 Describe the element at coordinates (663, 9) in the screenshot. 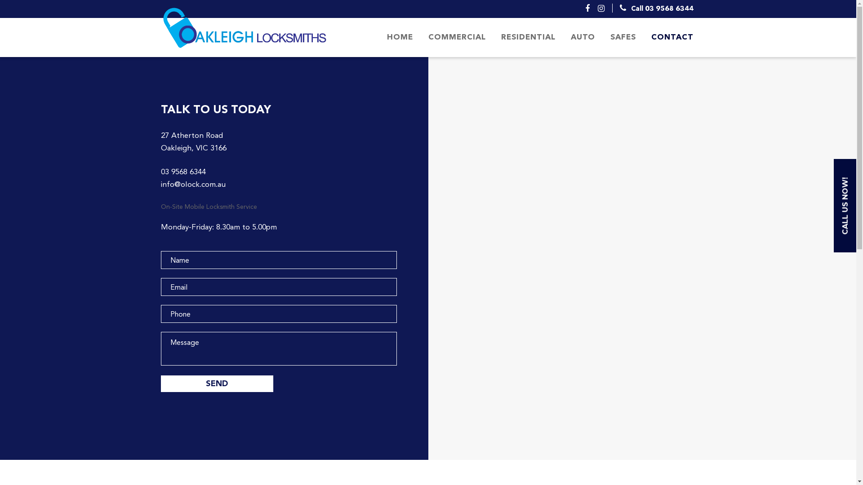

I see `Call 03 9568 6344` at that location.